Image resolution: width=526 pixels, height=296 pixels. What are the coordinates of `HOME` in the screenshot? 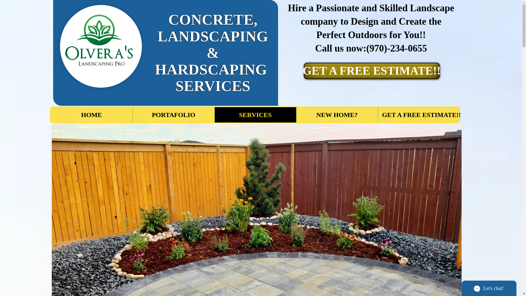 It's located at (92, 115).